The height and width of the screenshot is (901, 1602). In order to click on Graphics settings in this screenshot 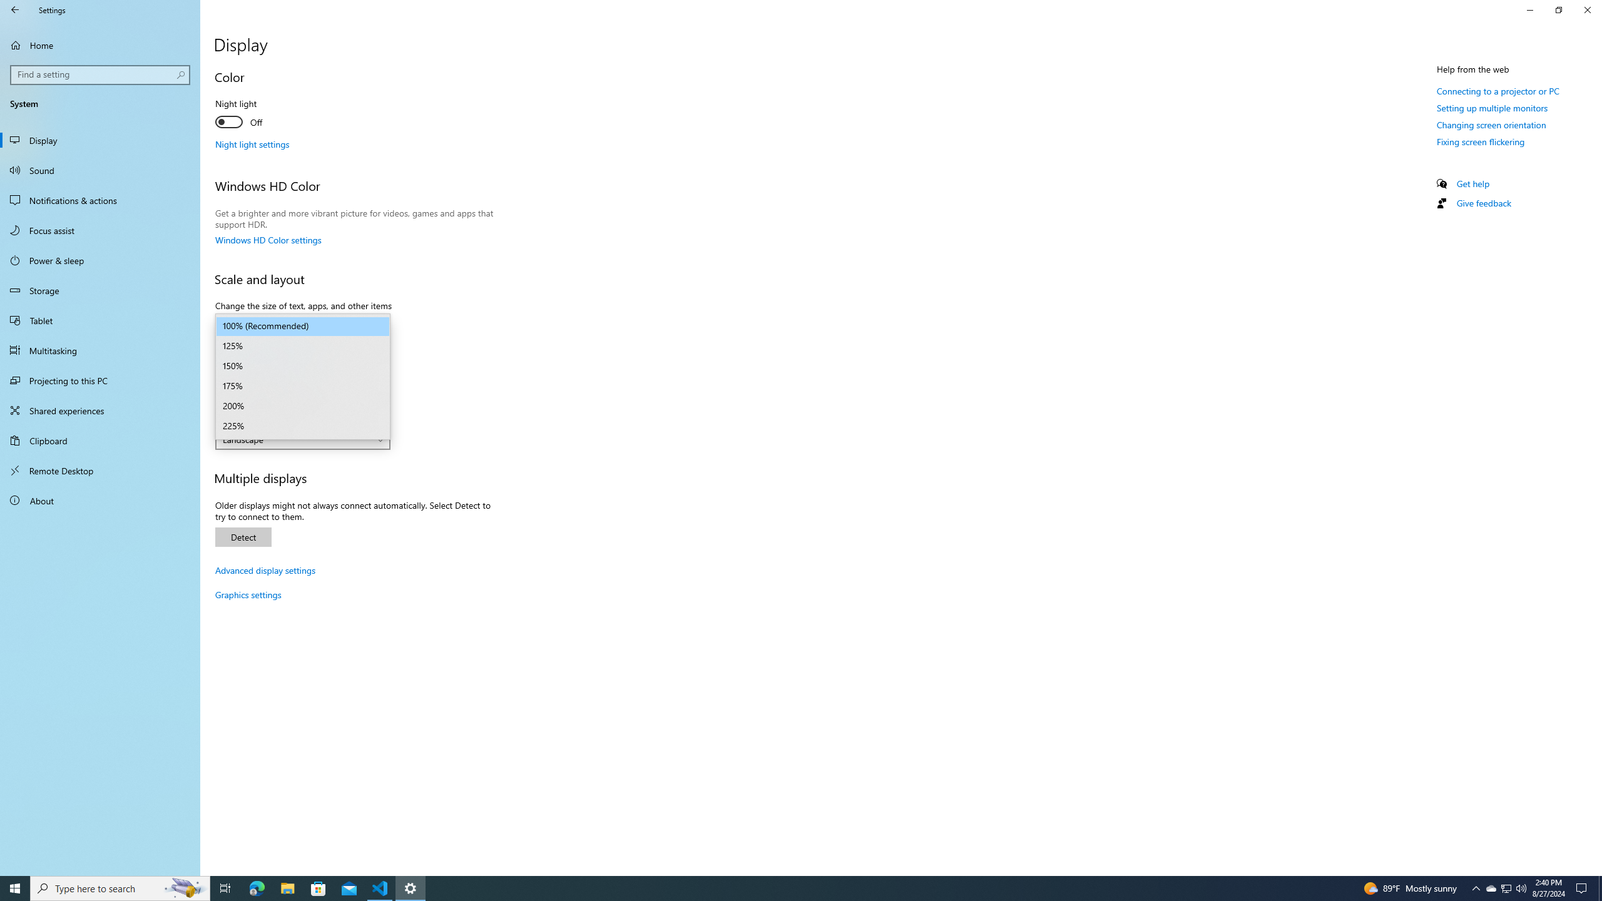, I will do `click(248, 594)`.